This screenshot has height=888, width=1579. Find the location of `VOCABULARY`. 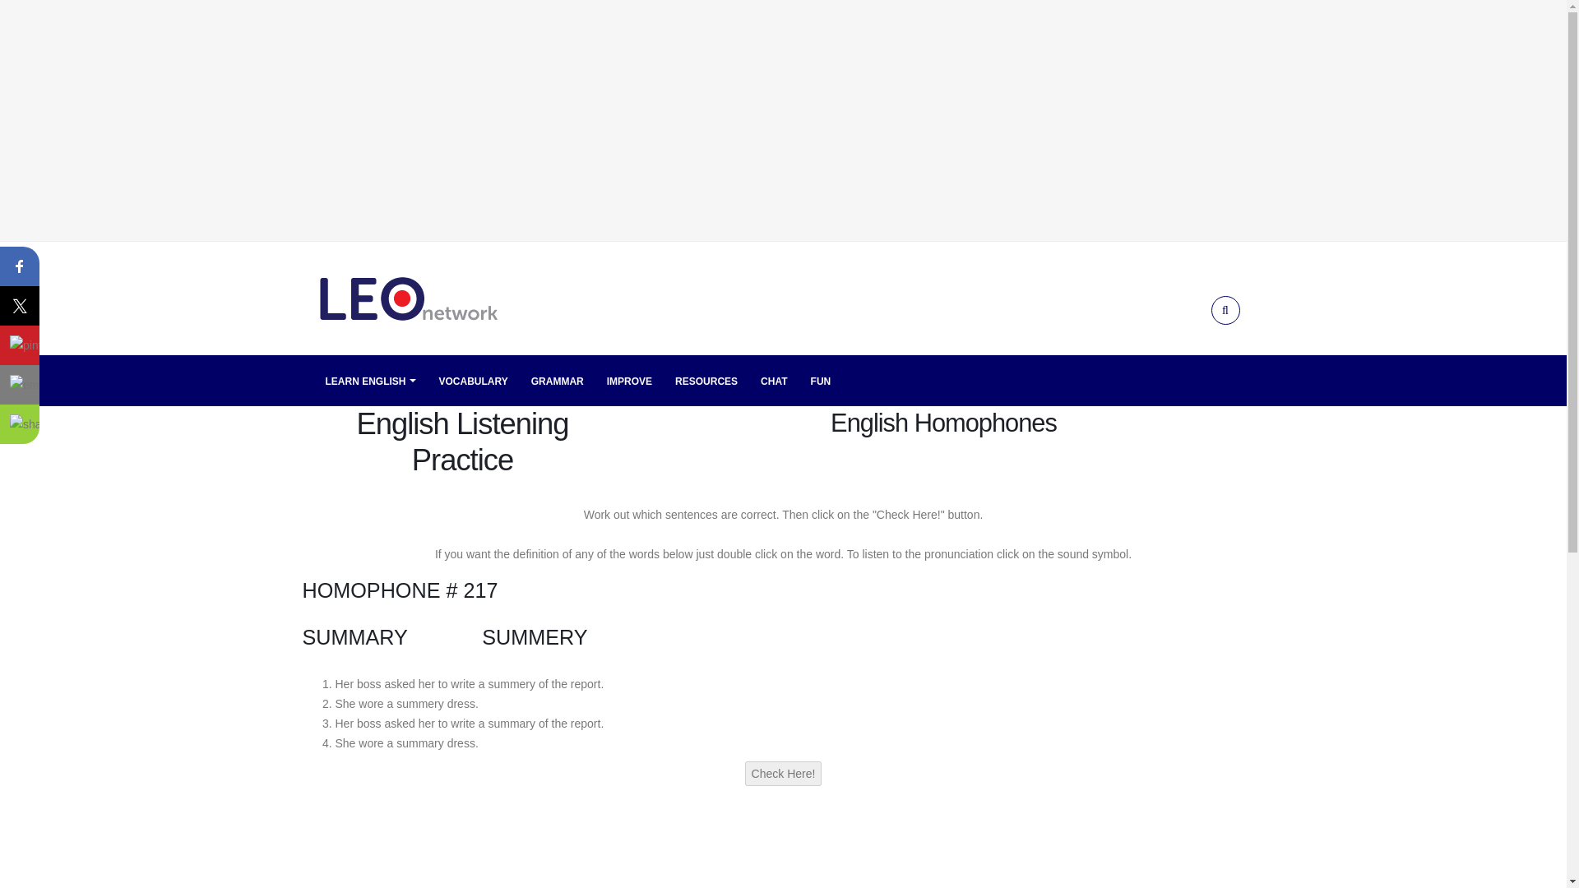

VOCABULARY is located at coordinates (474, 381).